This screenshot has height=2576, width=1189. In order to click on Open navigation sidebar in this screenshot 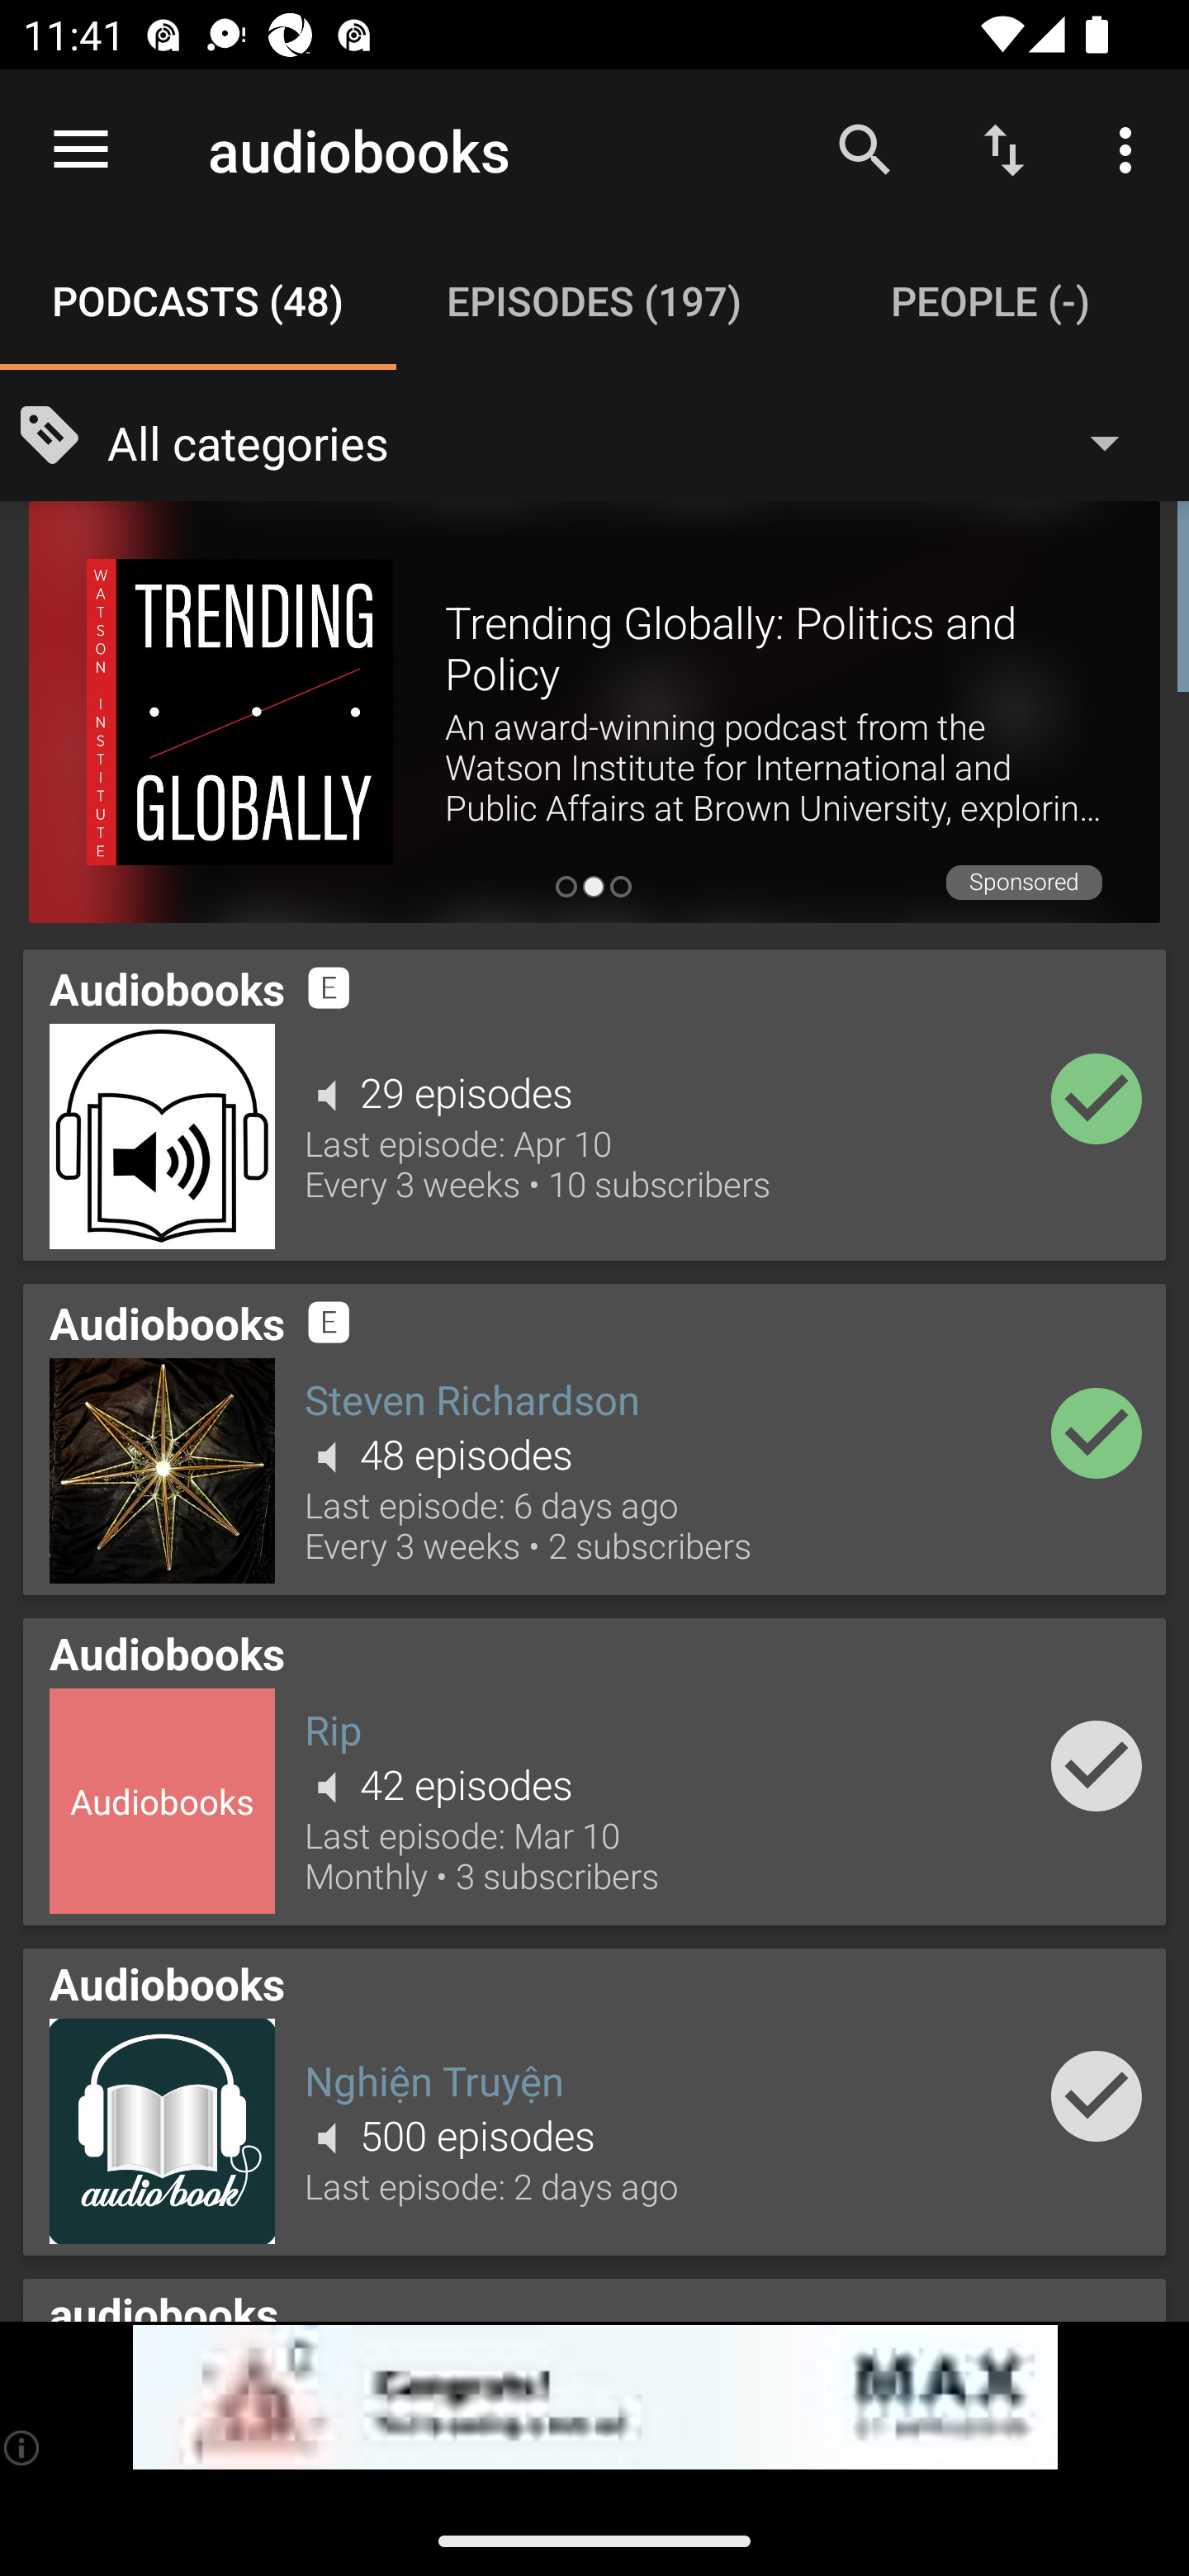, I will do `click(81, 150)`.